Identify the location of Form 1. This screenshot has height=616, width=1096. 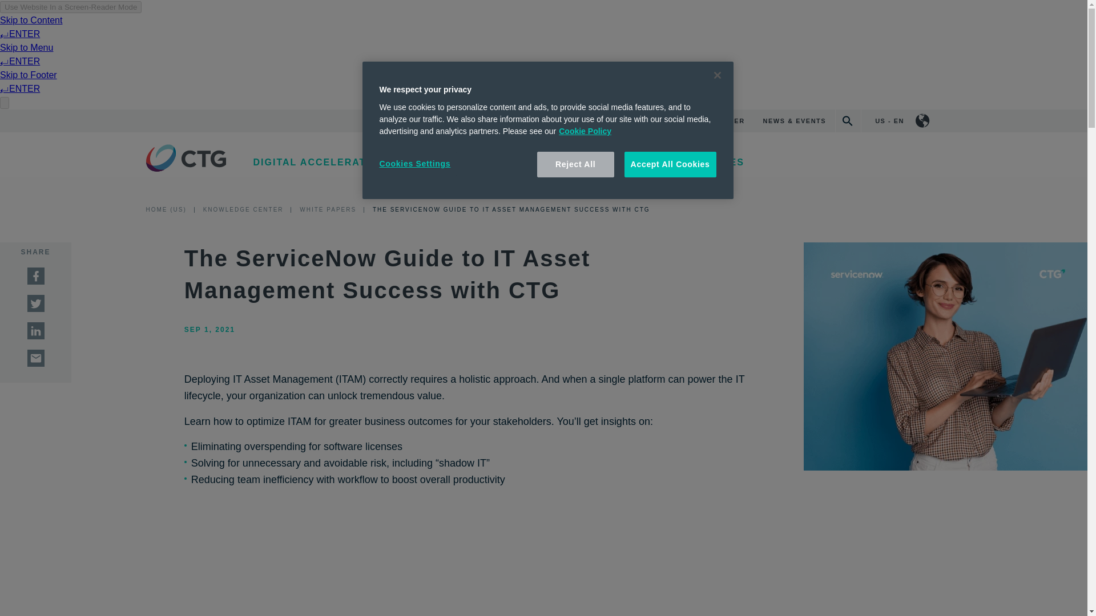
(469, 570).